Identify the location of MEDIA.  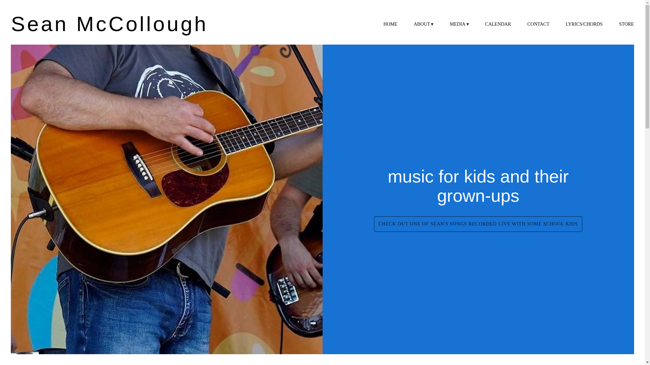
(459, 24).